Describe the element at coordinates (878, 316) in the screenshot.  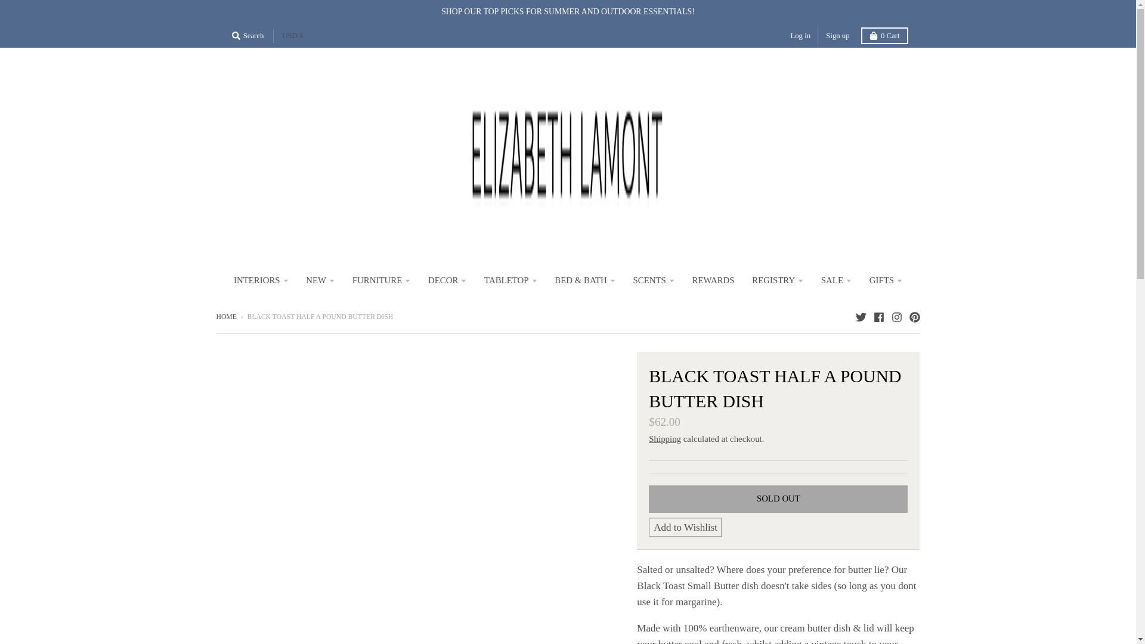
I see `Facebook - Elizabeth Lamont` at that location.